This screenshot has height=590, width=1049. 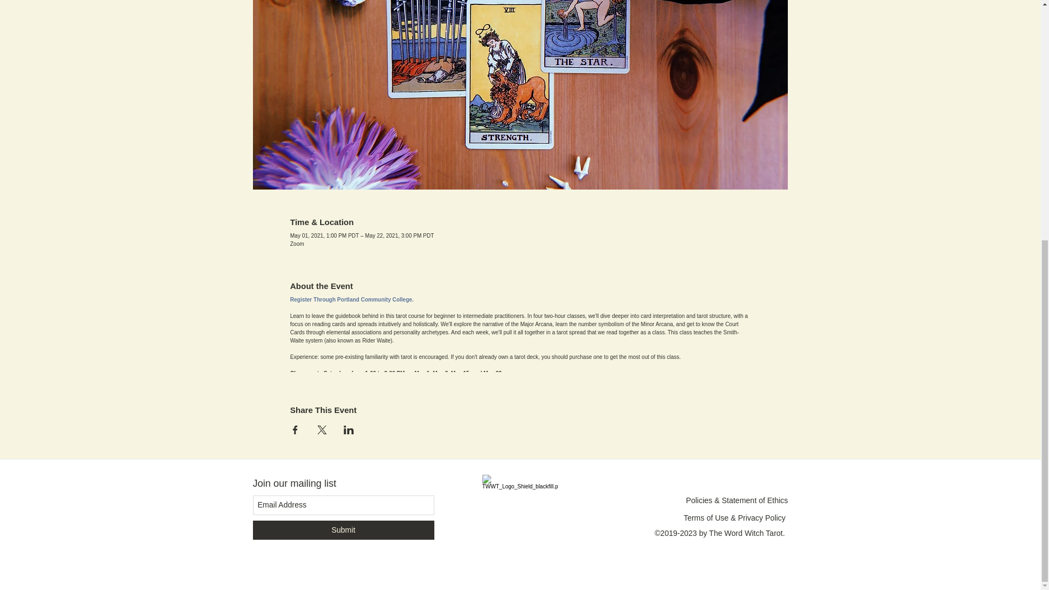 What do you see at coordinates (343, 530) in the screenshot?
I see `Submit` at bounding box center [343, 530].